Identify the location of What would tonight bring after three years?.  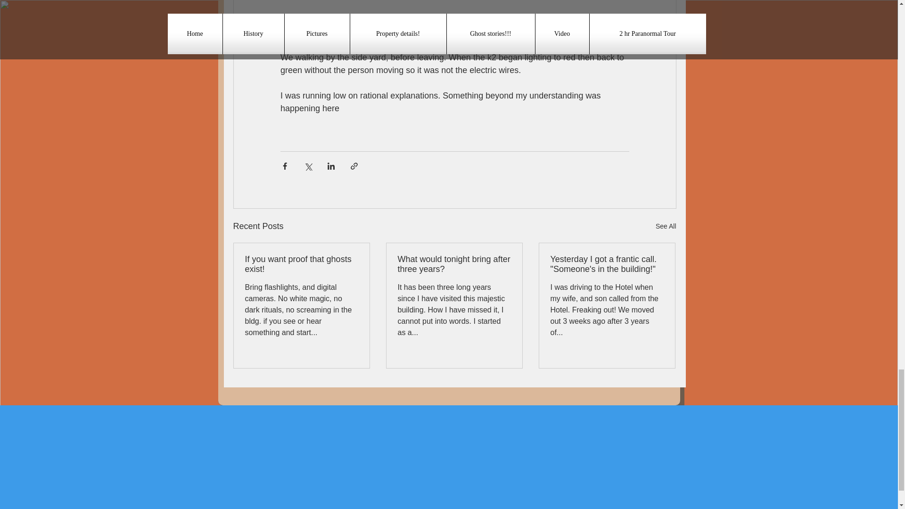
(454, 264).